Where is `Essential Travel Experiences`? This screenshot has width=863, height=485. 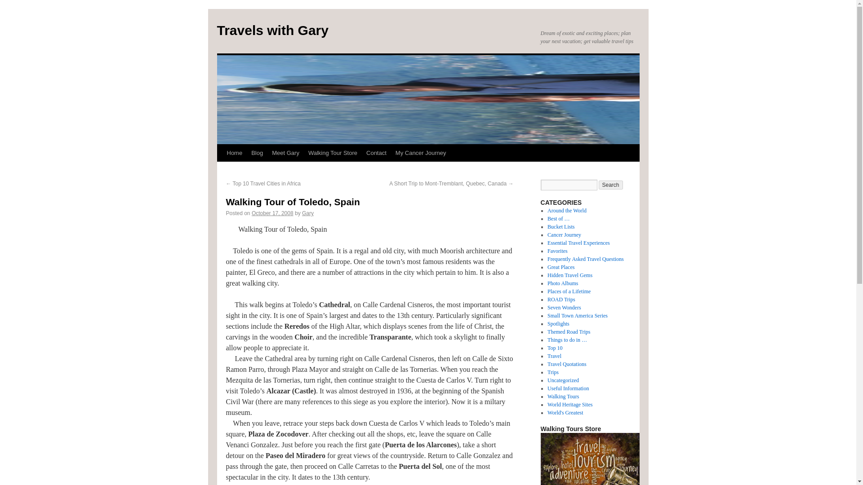 Essential Travel Experiences is located at coordinates (578, 242).